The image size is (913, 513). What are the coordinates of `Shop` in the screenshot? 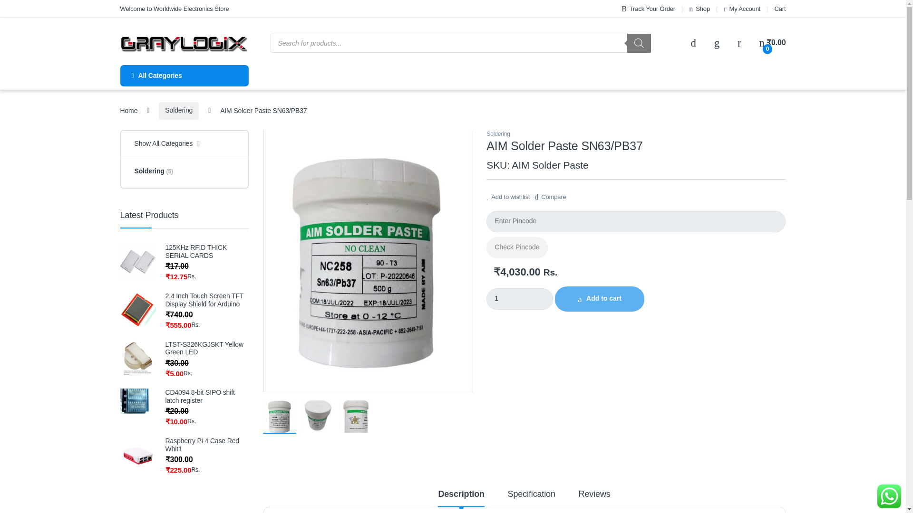 It's located at (699, 9).